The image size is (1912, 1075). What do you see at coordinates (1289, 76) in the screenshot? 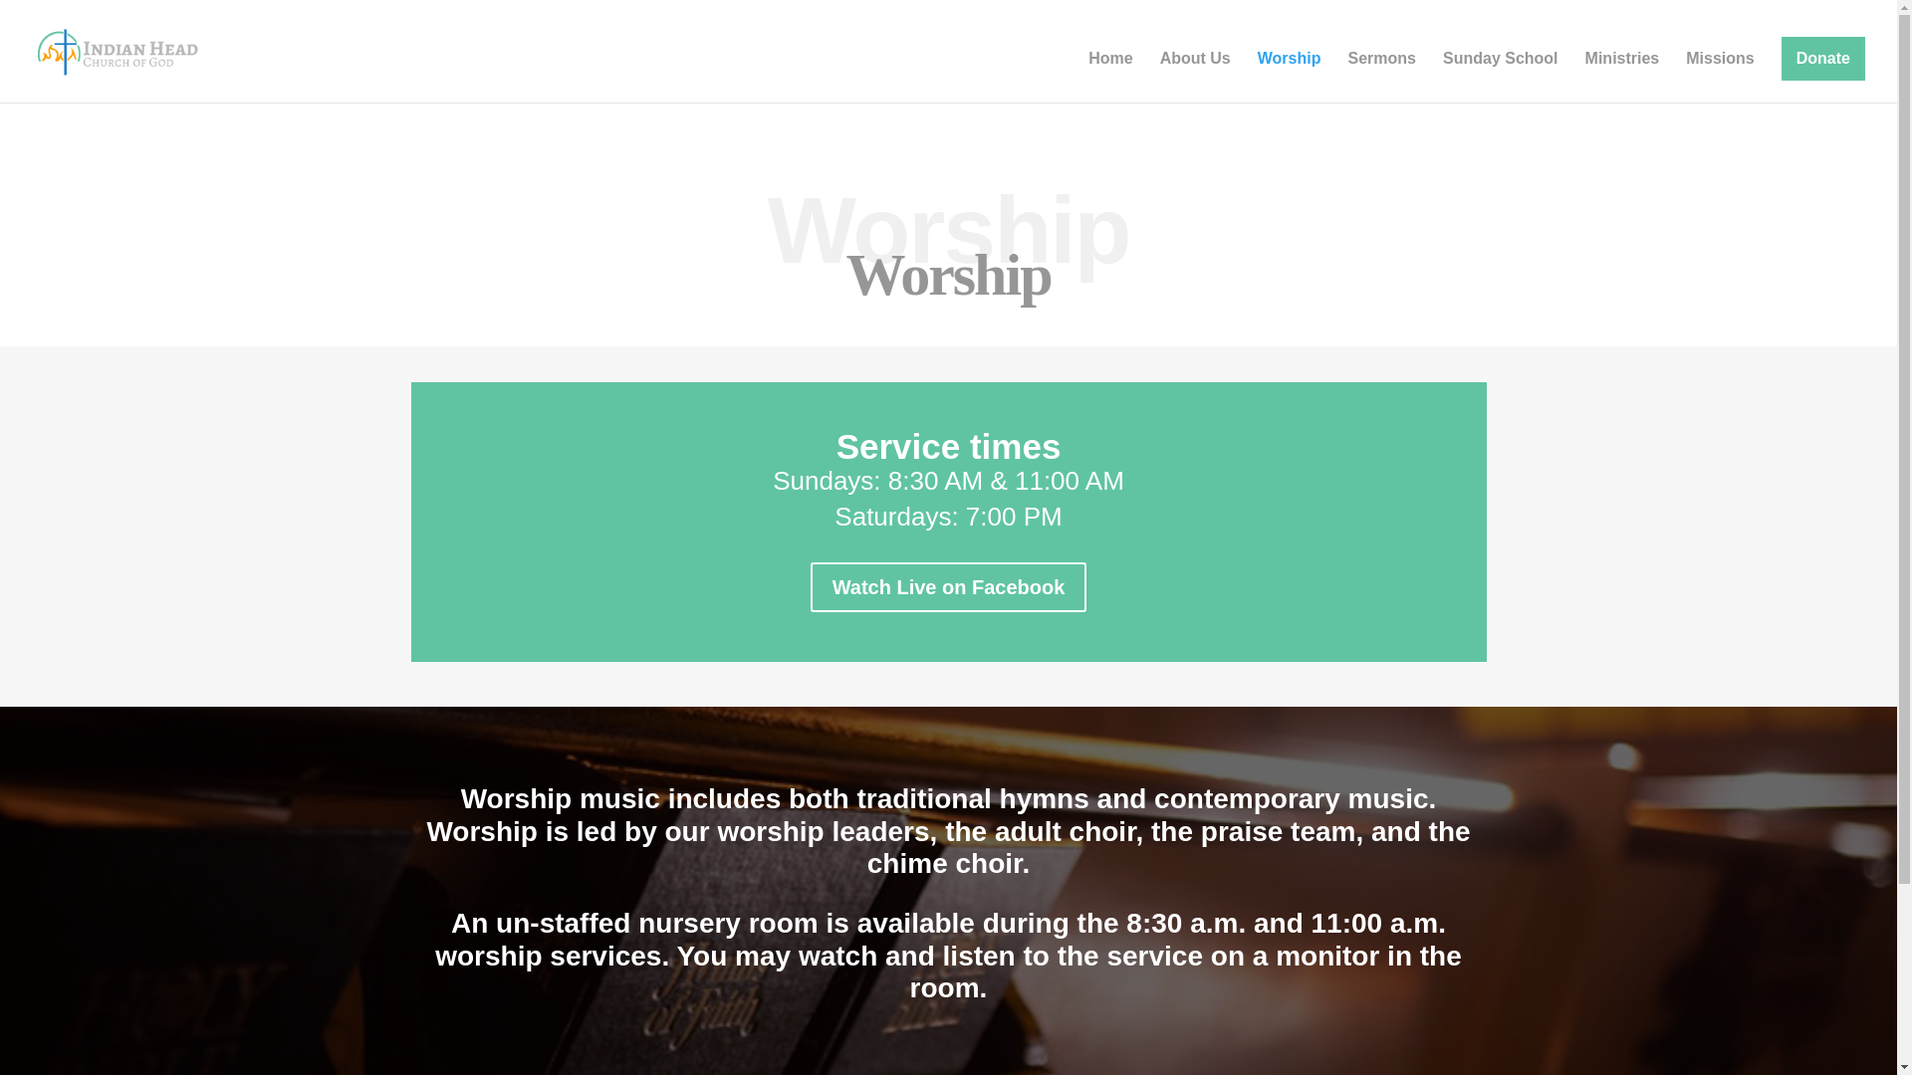
I see `Worship` at bounding box center [1289, 76].